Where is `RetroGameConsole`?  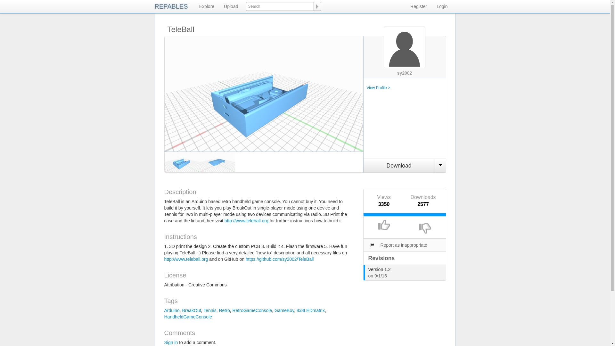
RetroGameConsole is located at coordinates (252, 310).